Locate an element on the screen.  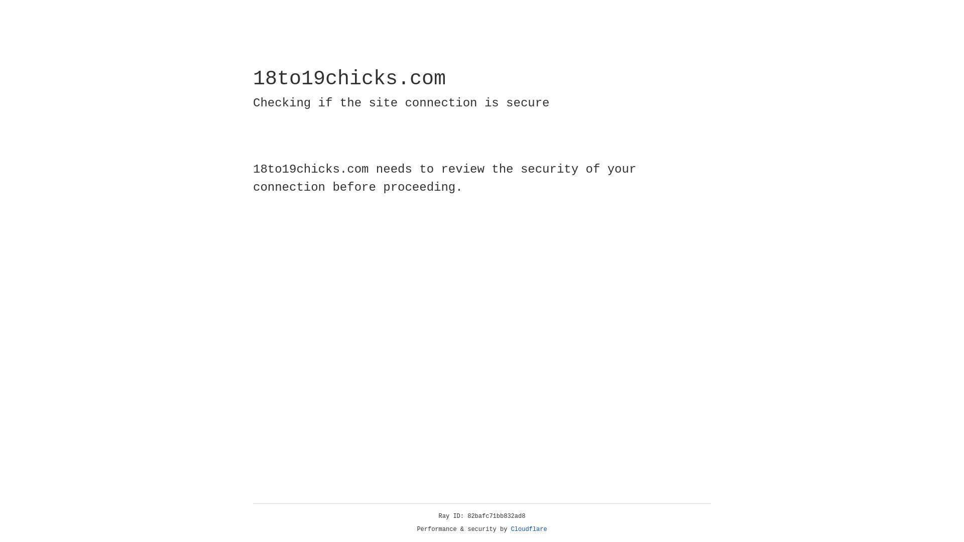
Cloudflare is located at coordinates (529, 529).